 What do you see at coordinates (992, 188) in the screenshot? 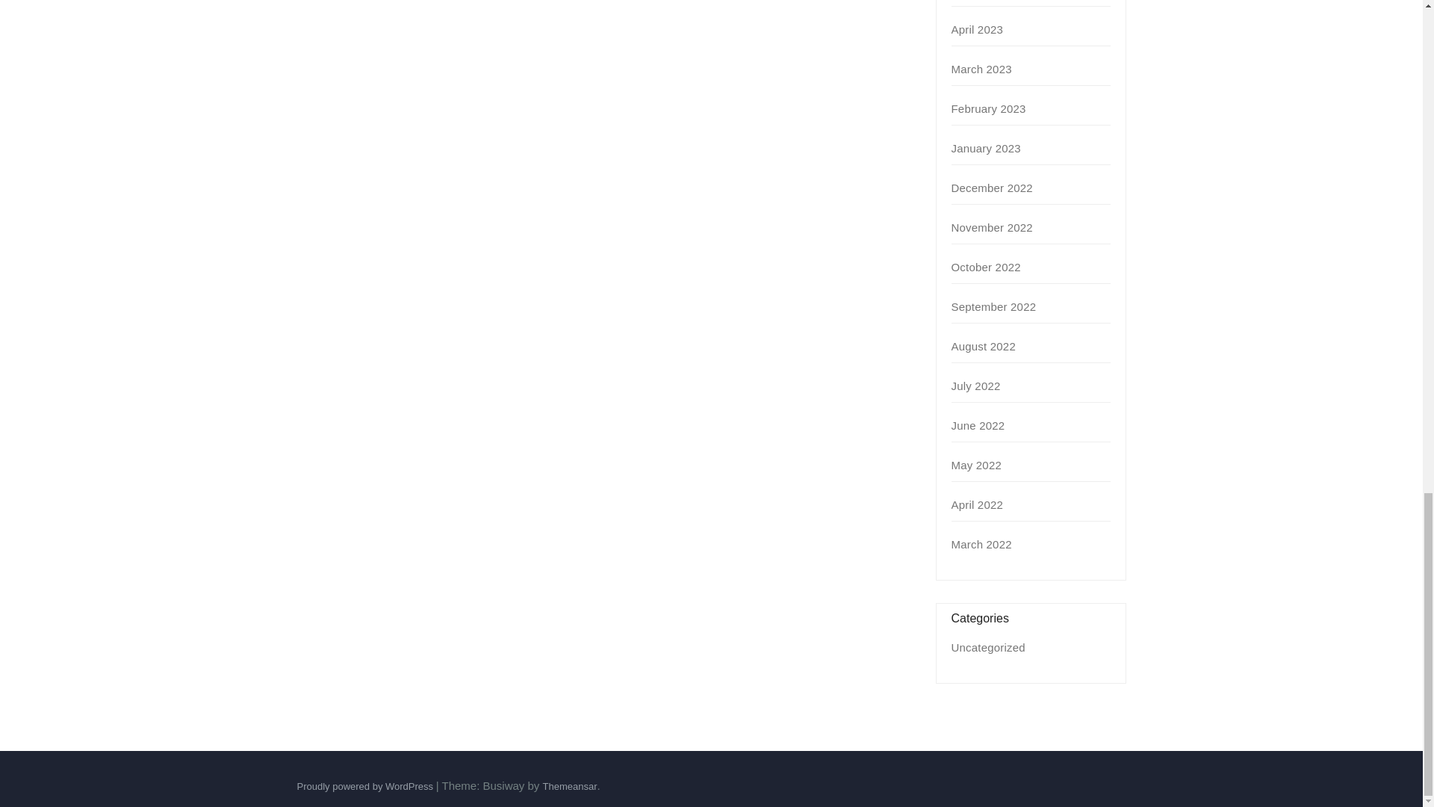
I see `December 2022` at bounding box center [992, 188].